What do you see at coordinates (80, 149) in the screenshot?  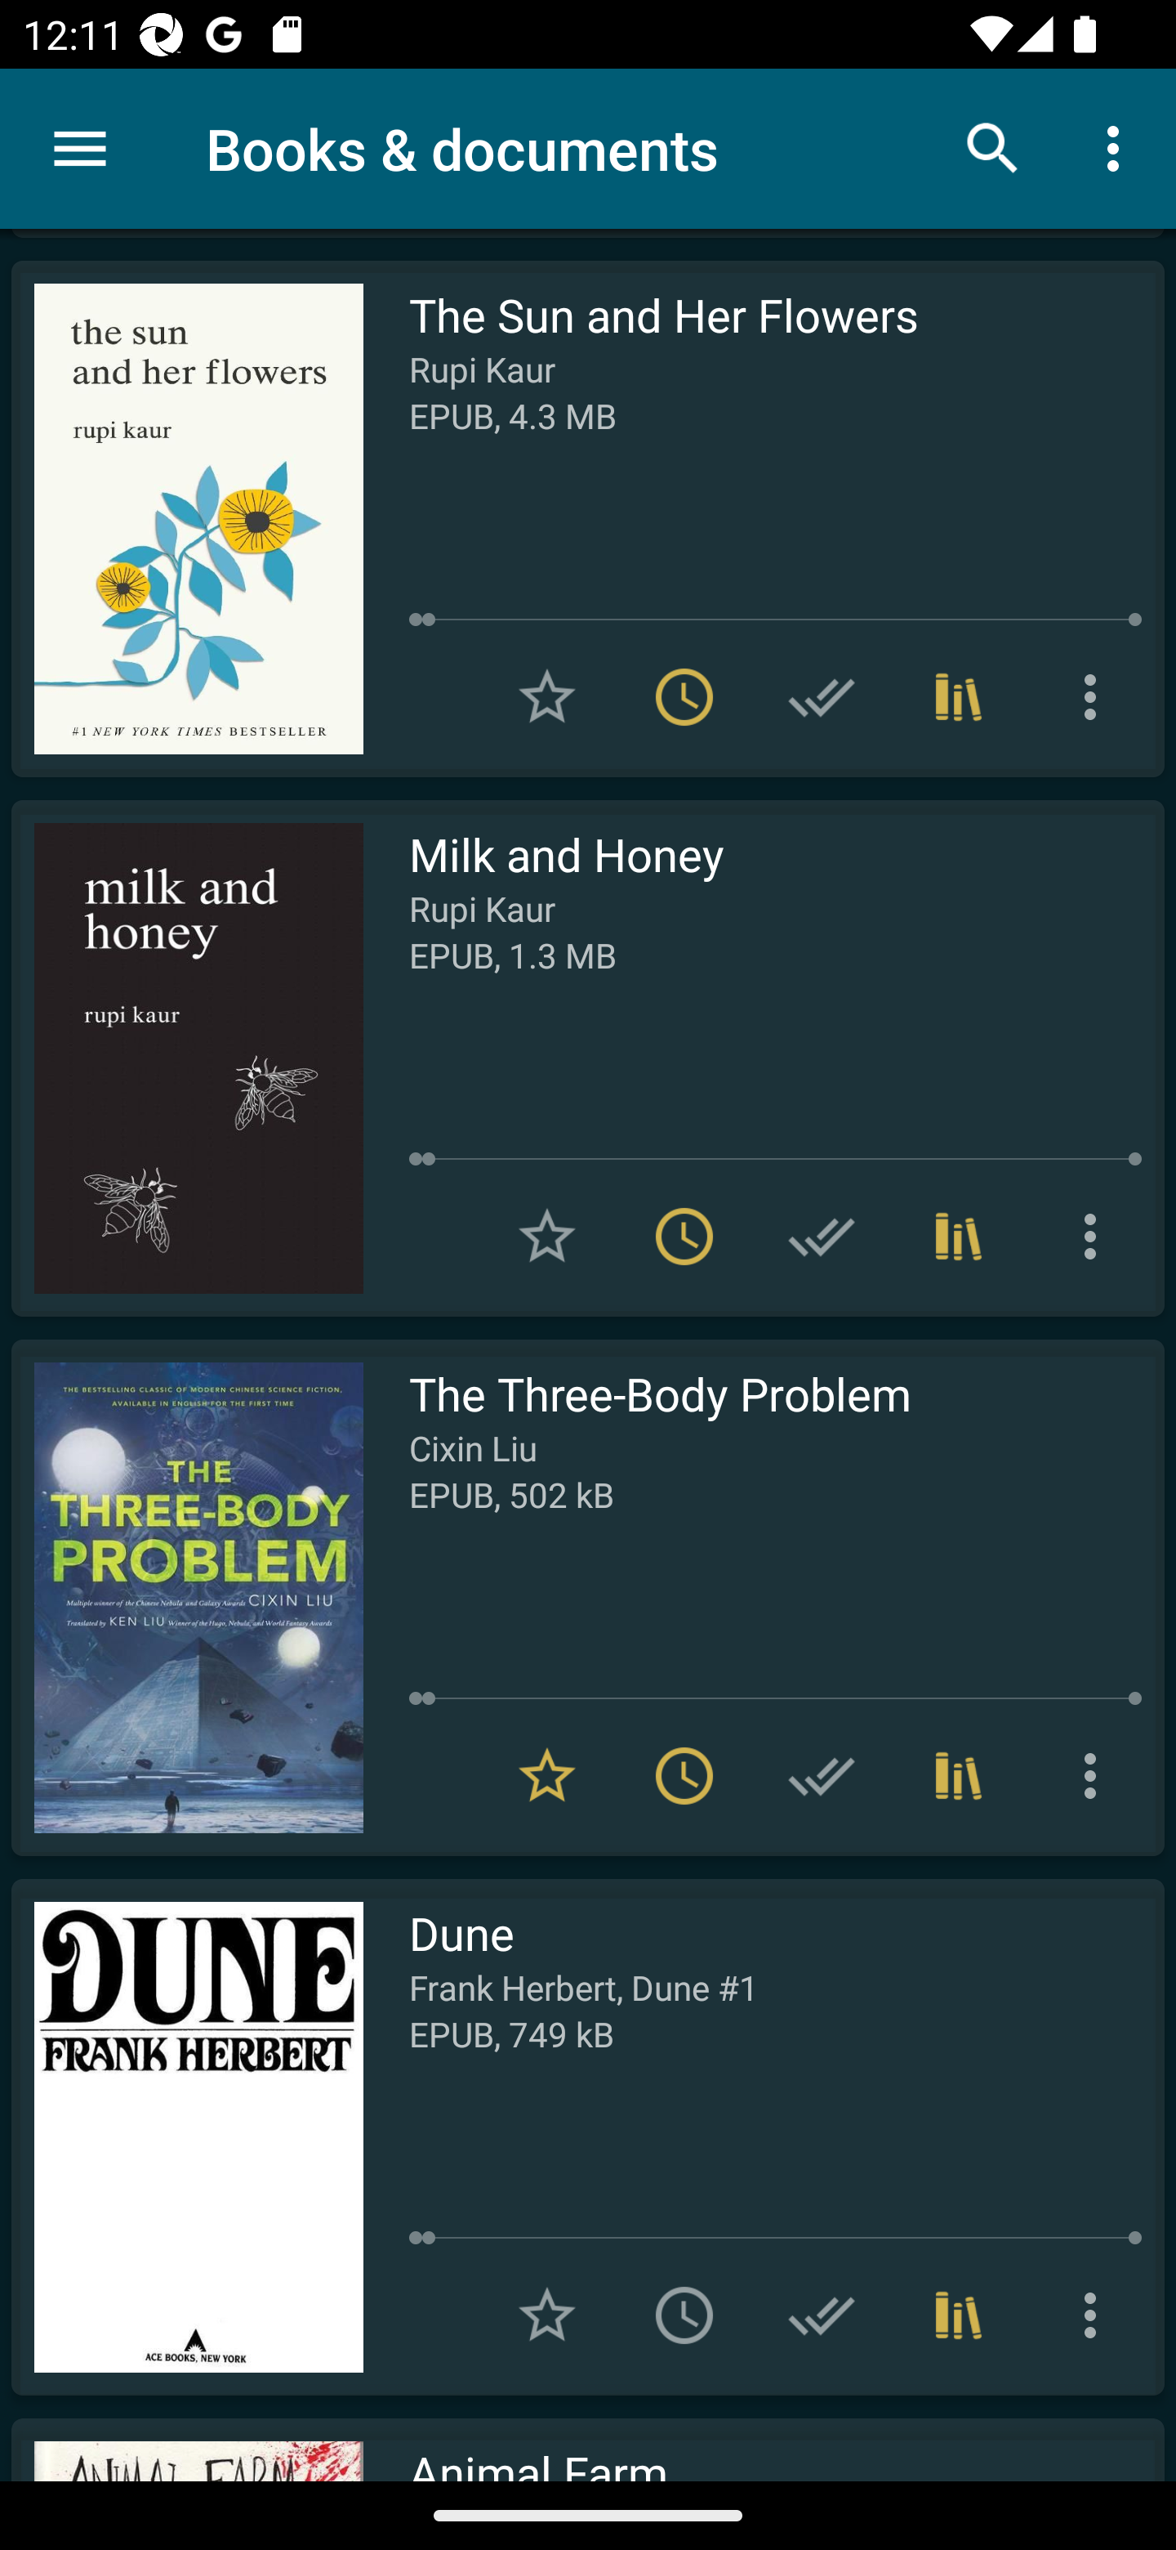 I see `Menu` at bounding box center [80, 149].